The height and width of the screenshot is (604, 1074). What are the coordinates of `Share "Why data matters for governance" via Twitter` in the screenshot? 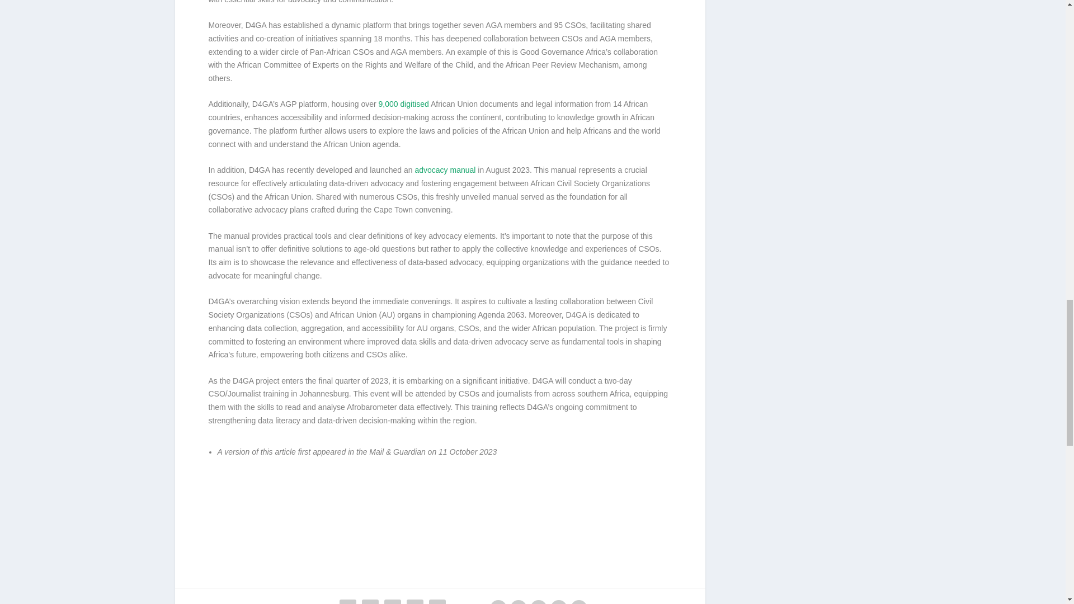 It's located at (370, 601).